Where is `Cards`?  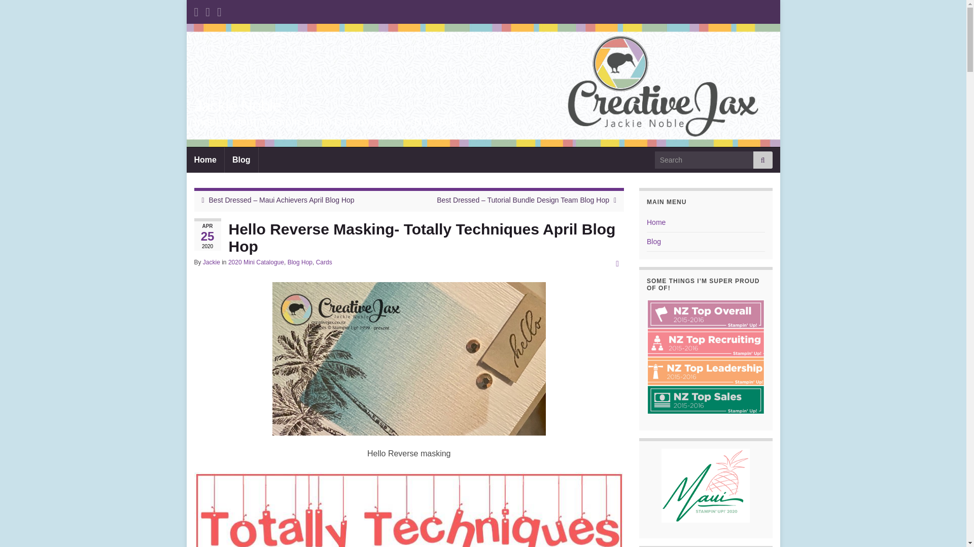
Cards is located at coordinates (324, 262).